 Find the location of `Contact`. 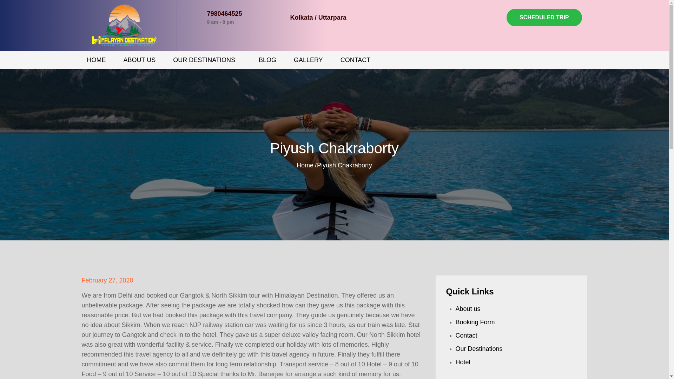

Contact is located at coordinates (466, 335).